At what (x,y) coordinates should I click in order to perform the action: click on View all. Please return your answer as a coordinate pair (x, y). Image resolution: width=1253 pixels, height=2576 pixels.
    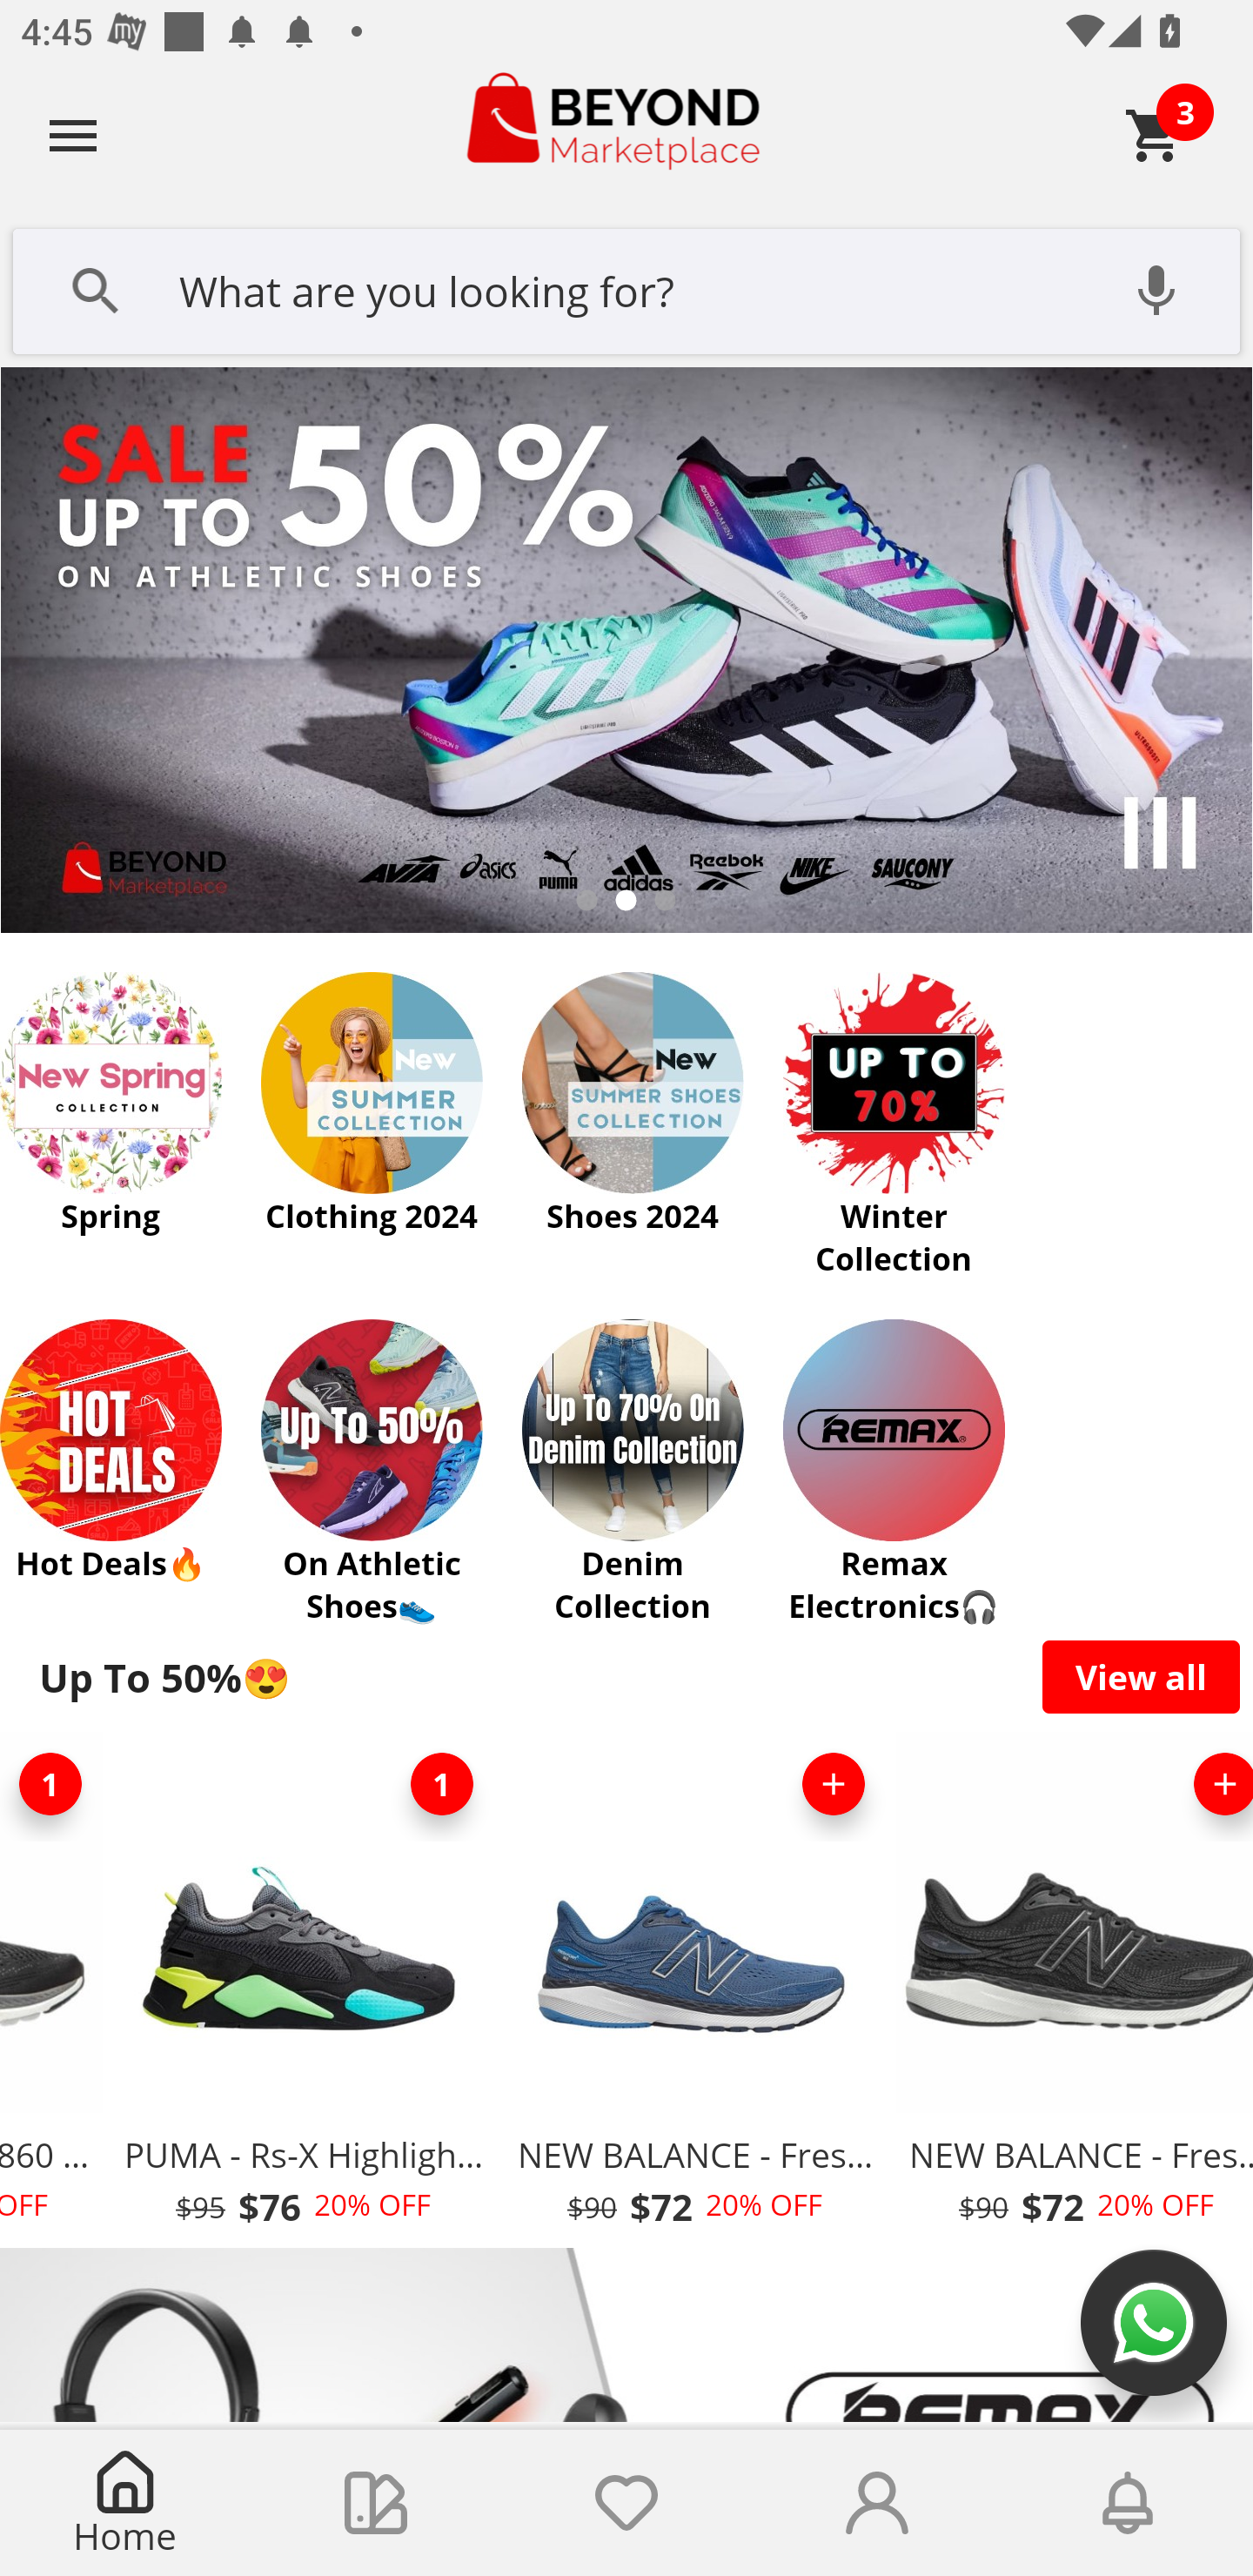
    Looking at the image, I should click on (1142, 1676).